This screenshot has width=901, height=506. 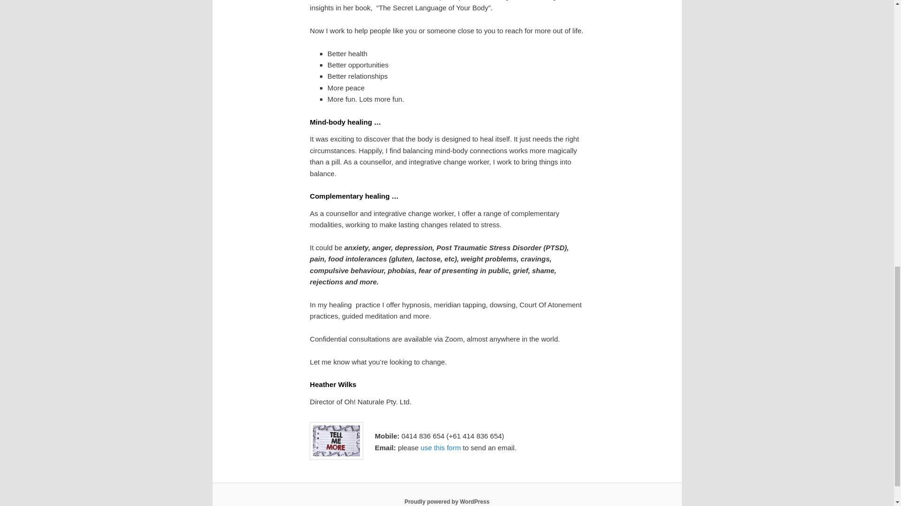 What do you see at coordinates (447, 501) in the screenshot?
I see `Semantic Personal Publishing Platform` at bounding box center [447, 501].